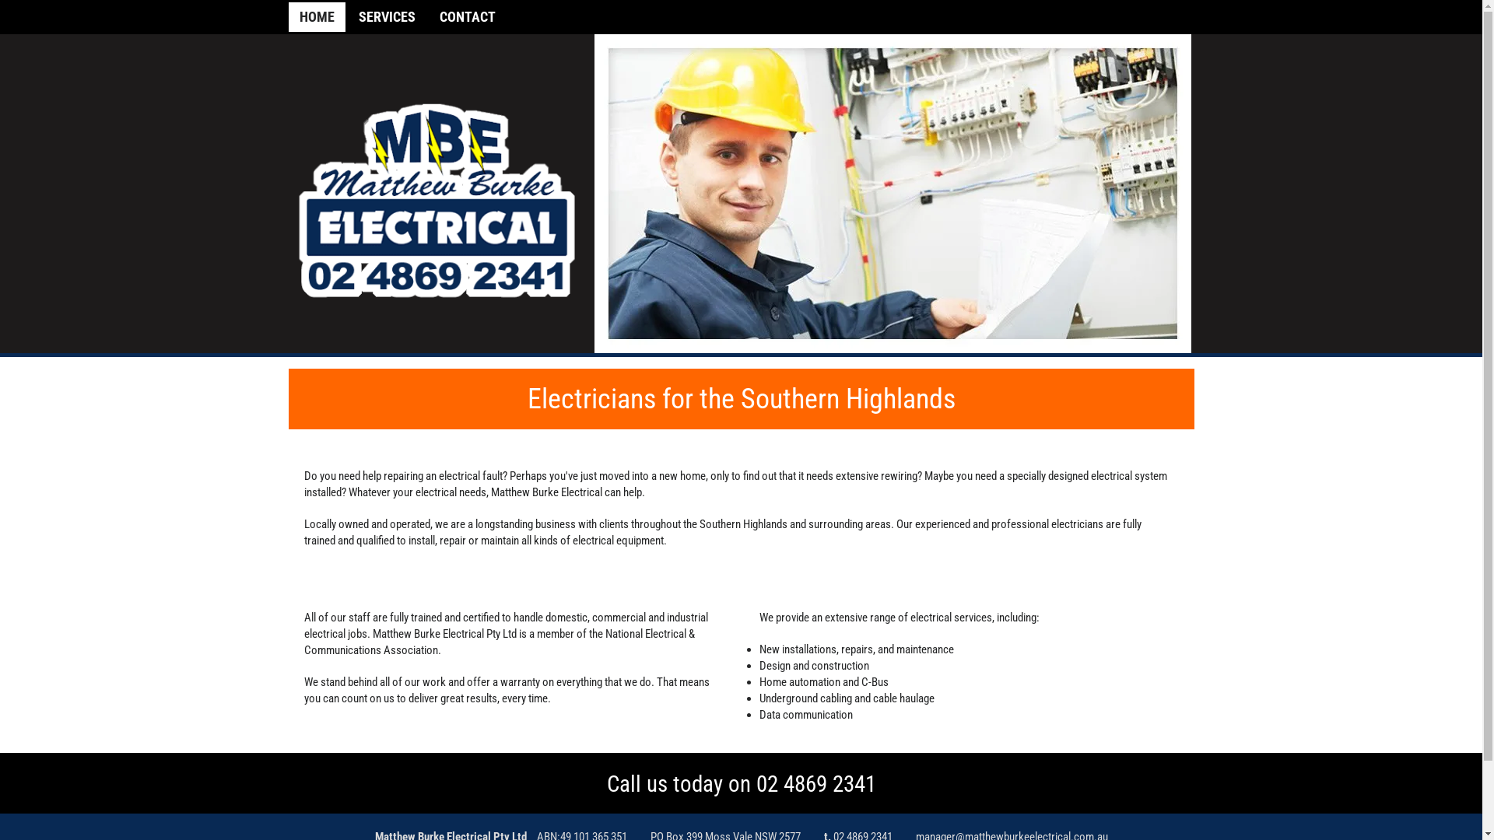  Describe the element at coordinates (893, 194) in the screenshot. I see `matthew burke electrical pty ltd electrician` at that location.